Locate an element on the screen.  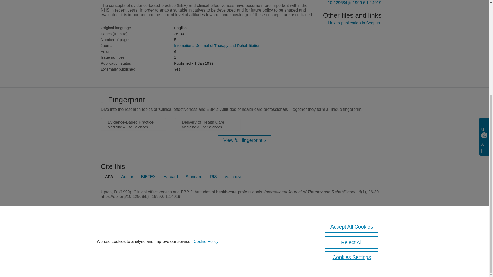
Report vulnerability is located at coordinates (369, 245).